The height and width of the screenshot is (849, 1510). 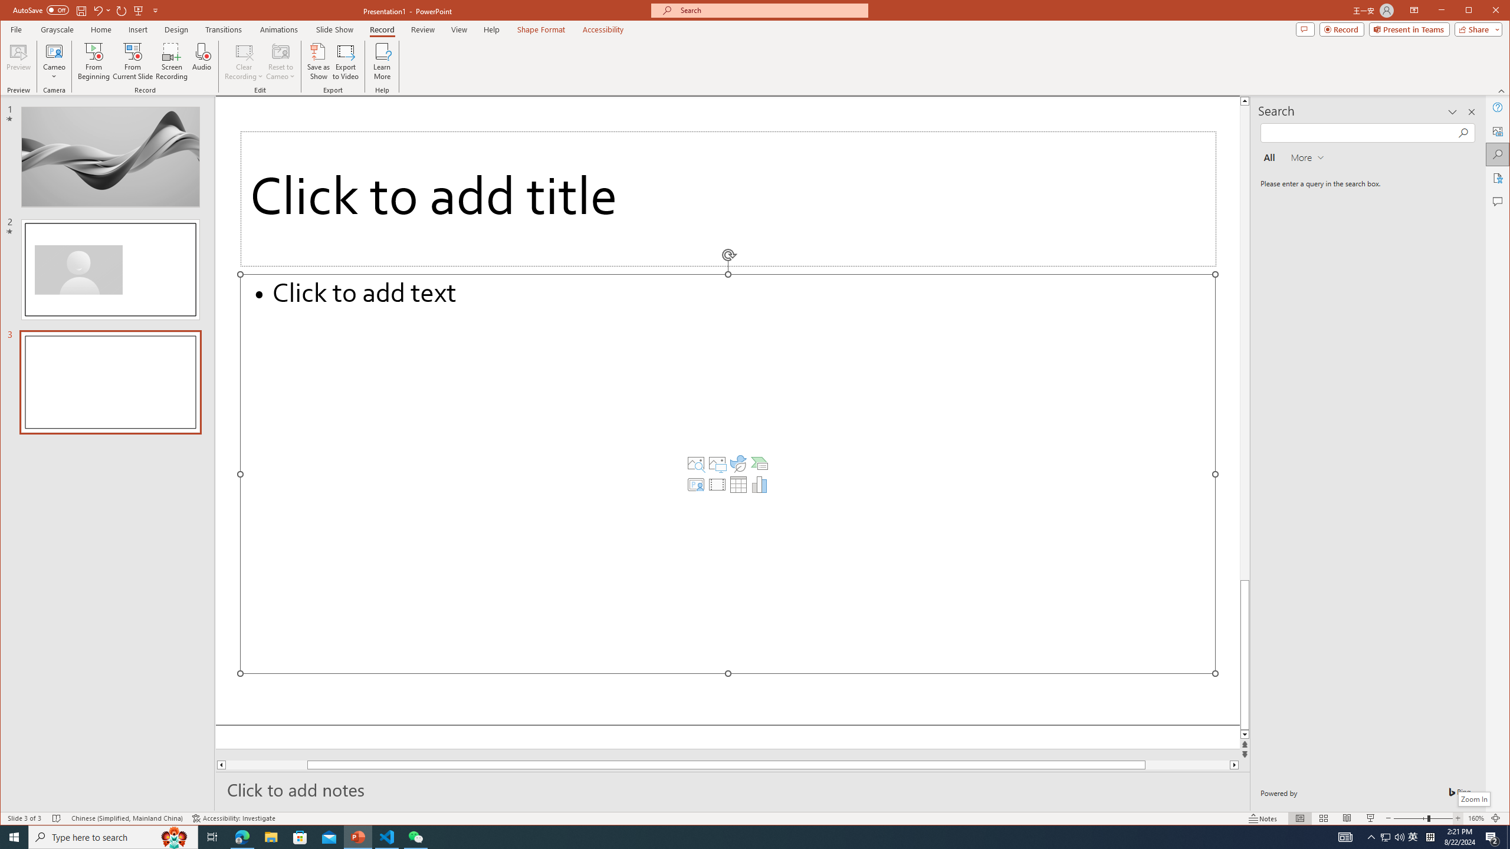 What do you see at coordinates (319, 61) in the screenshot?
I see `Save as Show` at bounding box center [319, 61].